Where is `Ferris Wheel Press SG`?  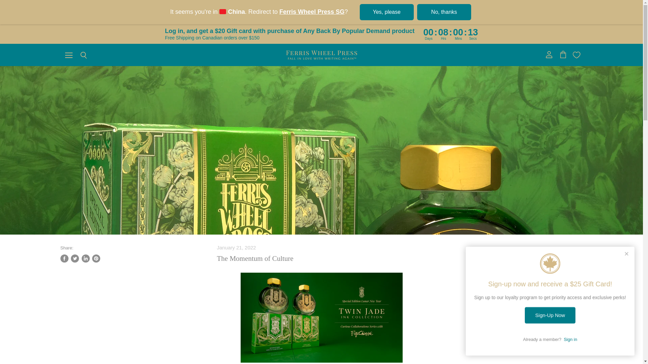
Ferris Wheel Press SG is located at coordinates (312, 11).